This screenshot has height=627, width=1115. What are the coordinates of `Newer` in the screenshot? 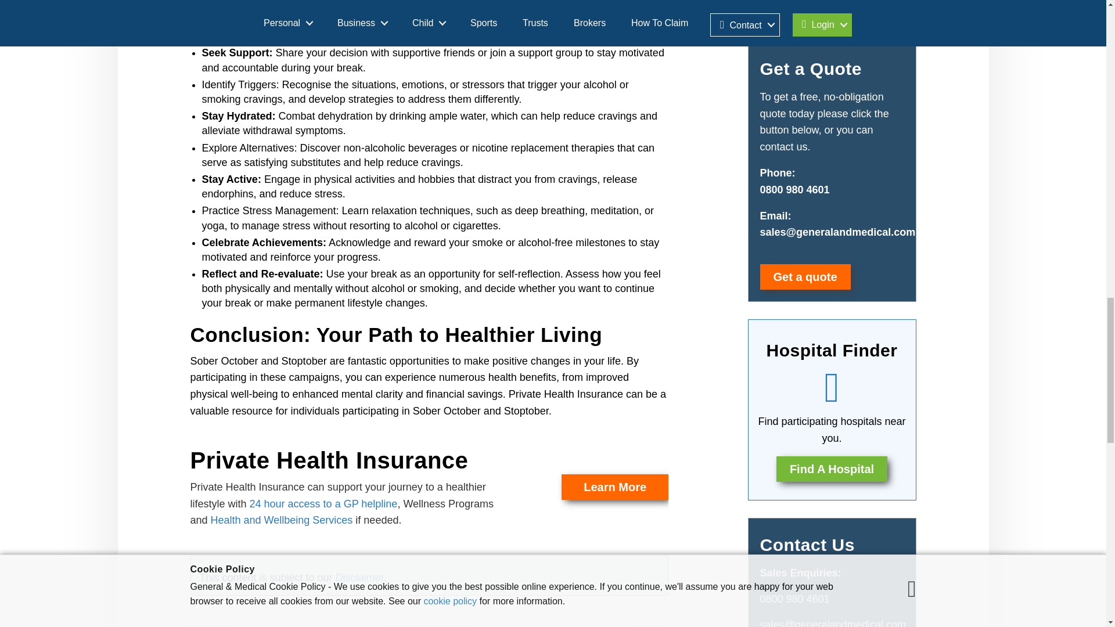 It's located at (647, 626).